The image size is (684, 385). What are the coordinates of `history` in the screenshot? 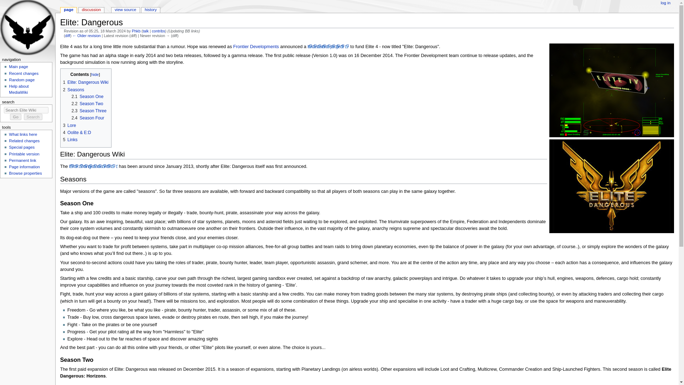 It's located at (151, 10).